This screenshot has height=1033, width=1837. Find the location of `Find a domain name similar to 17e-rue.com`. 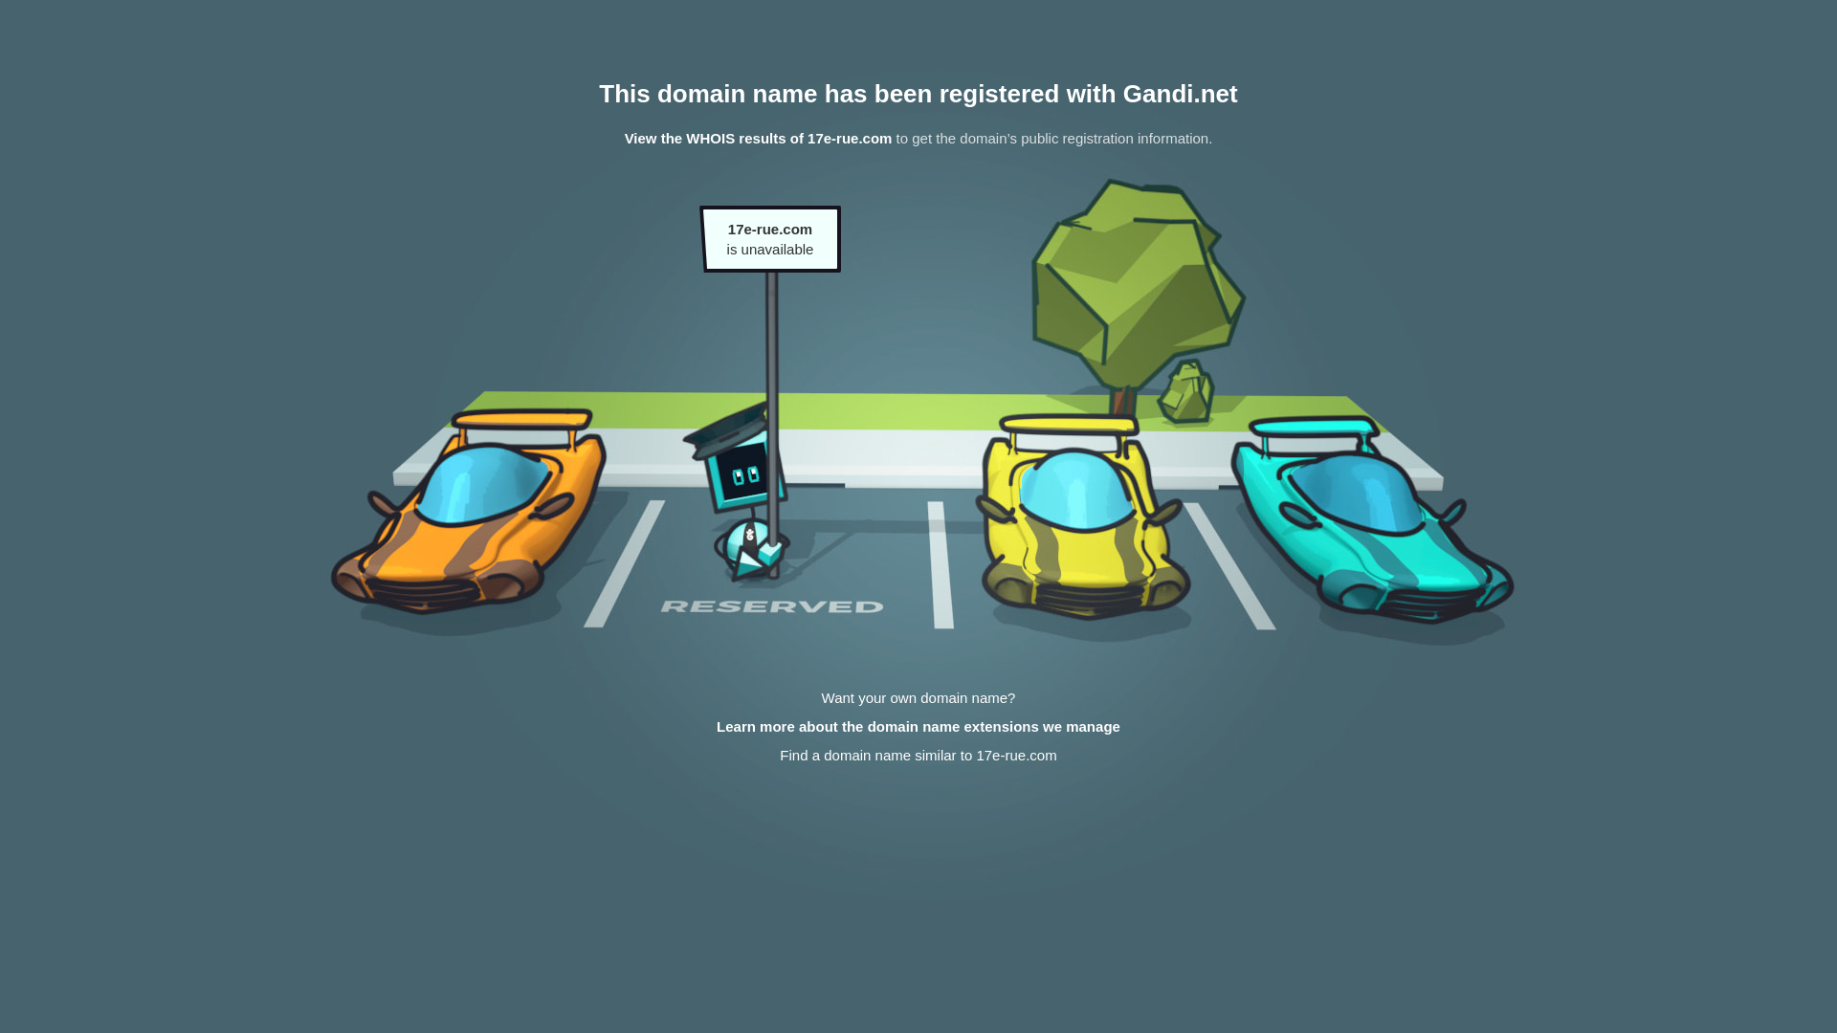

Find a domain name similar to 17e-rue.com is located at coordinates (918, 756).